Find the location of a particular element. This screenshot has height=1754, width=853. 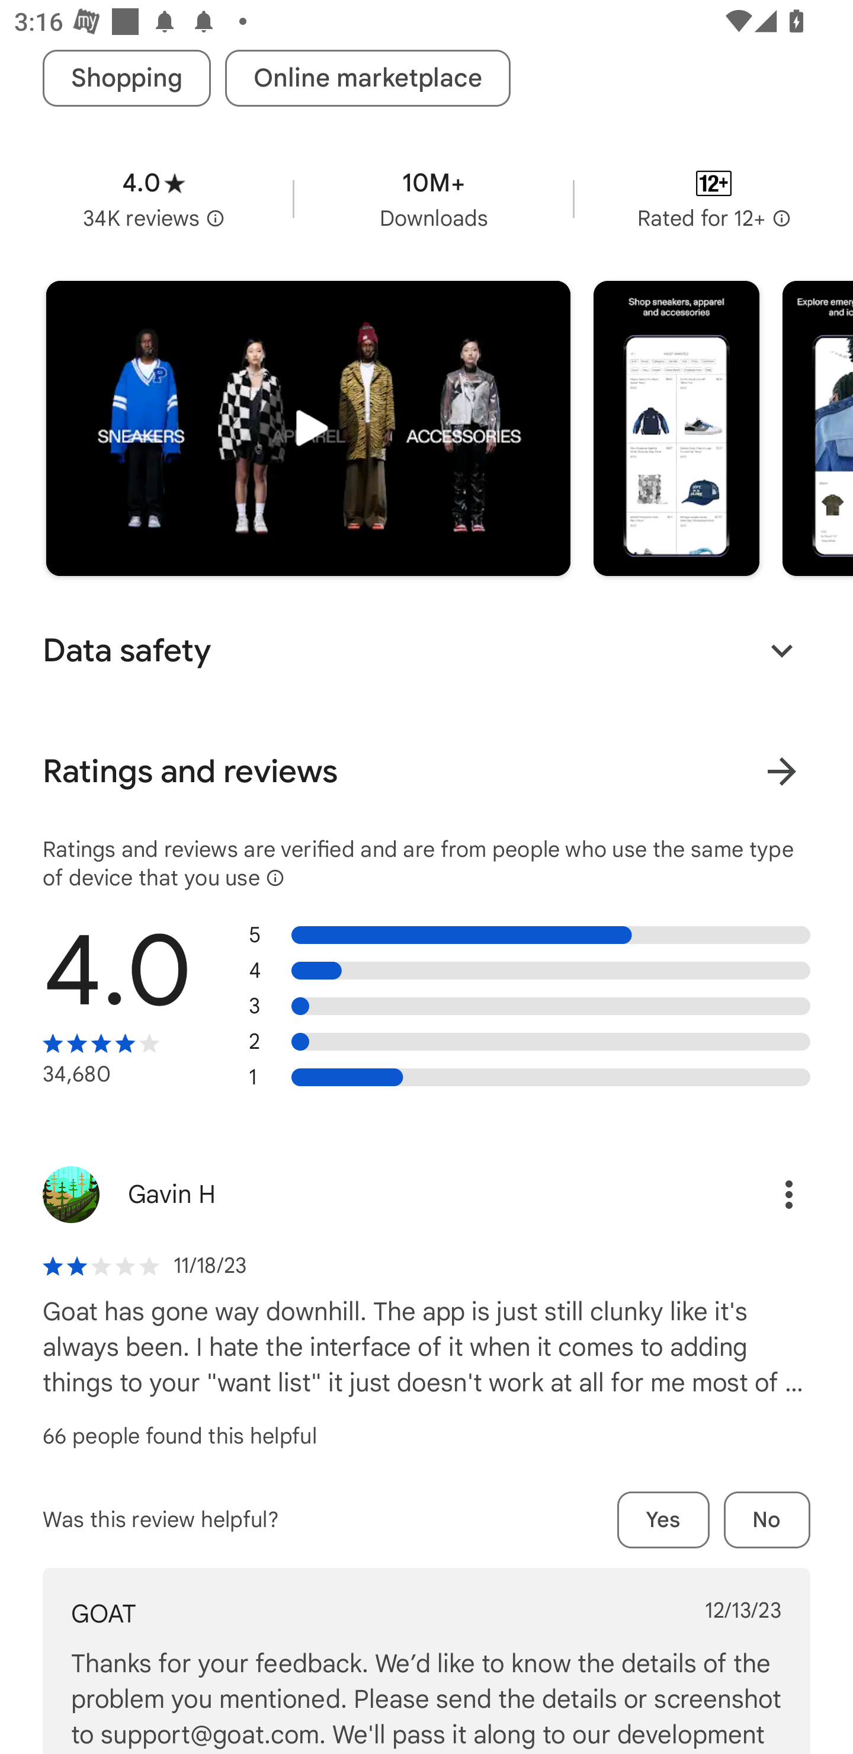

Content rating Rated for 12+ is located at coordinates (714, 199).